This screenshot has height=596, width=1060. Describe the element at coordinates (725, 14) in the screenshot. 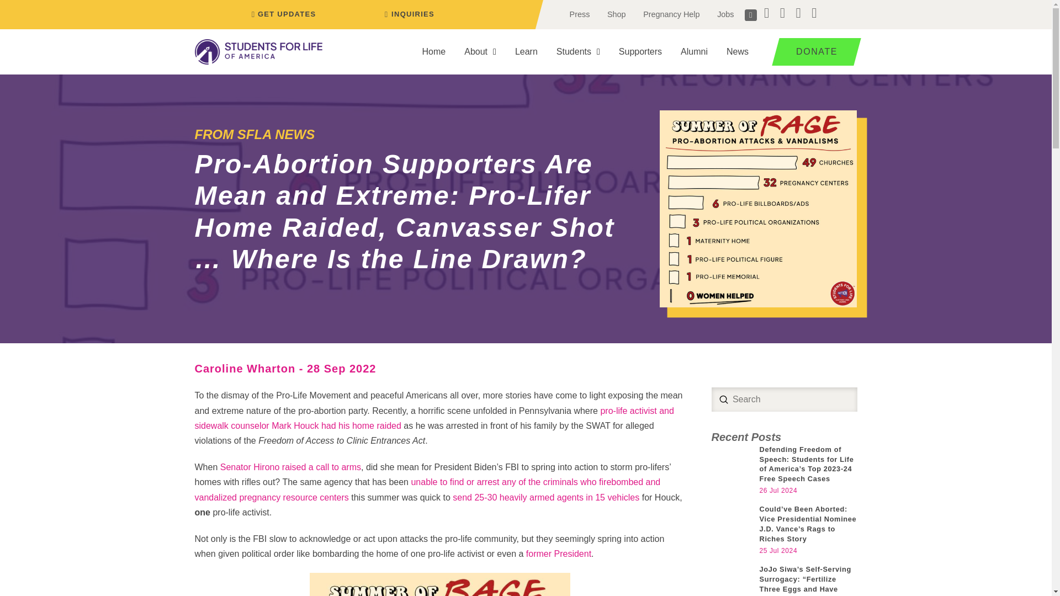

I see `Jobs` at that location.